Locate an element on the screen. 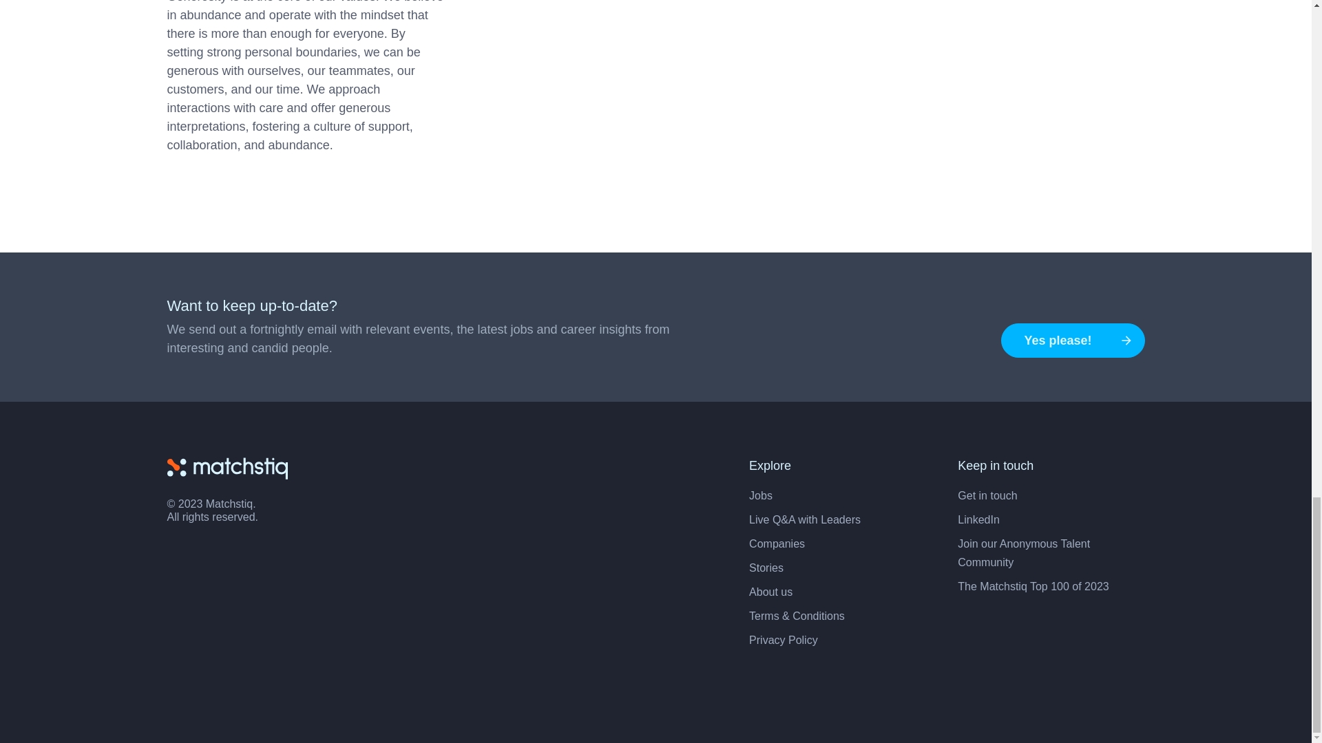 The height and width of the screenshot is (743, 1322). Yes please! is located at coordinates (1073, 340).